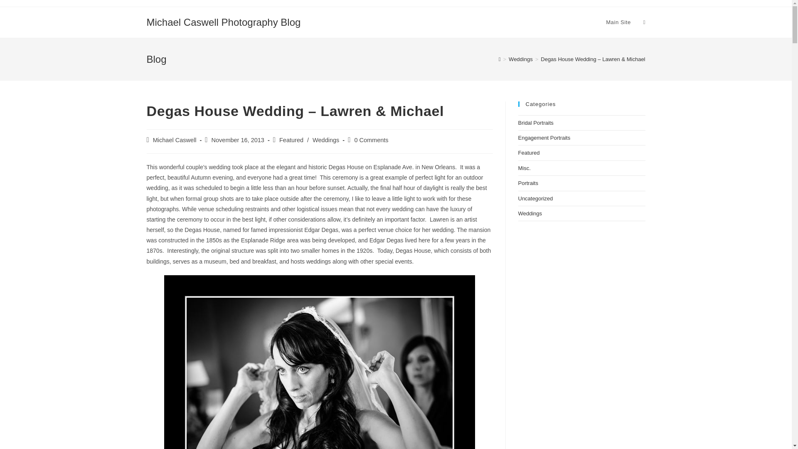  What do you see at coordinates (544, 138) in the screenshot?
I see `Engagement Portraits` at bounding box center [544, 138].